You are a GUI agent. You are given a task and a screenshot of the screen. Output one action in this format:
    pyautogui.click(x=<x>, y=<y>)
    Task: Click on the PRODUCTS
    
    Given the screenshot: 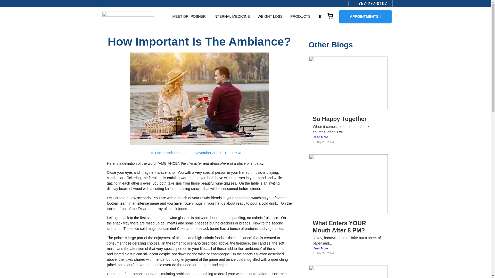 What is the action you would take?
    pyautogui.click(x=300, y=16)
    